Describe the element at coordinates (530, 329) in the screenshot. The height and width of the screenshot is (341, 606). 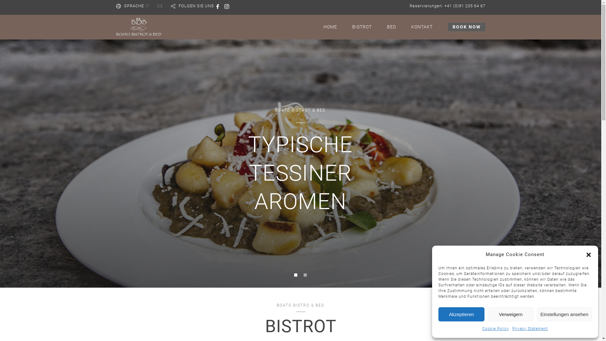
I see `Privacy Statement` at that location.